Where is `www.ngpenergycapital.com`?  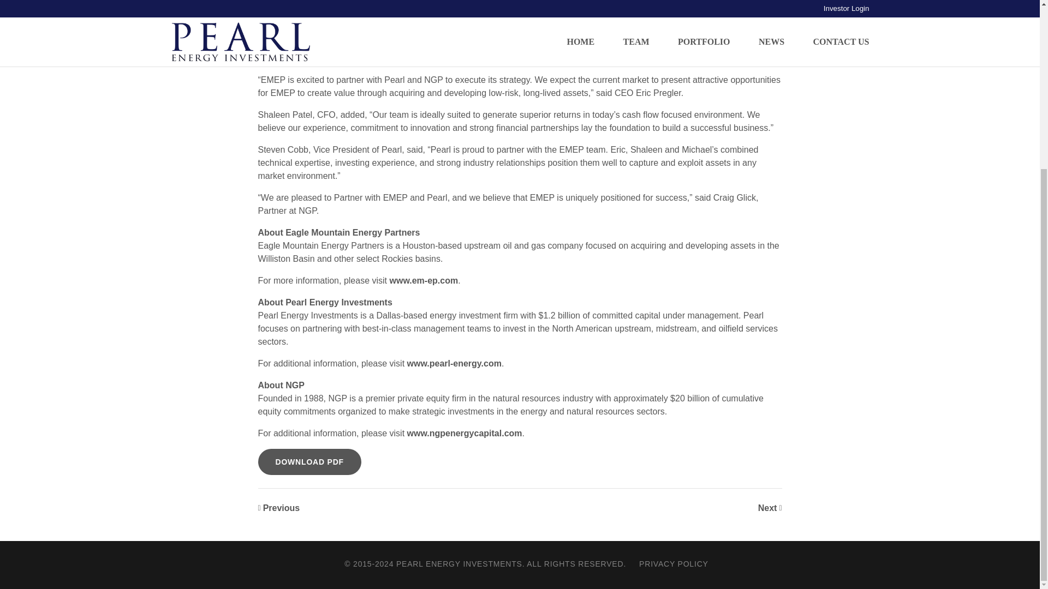 www.ngpenergycapital.com is located at coordinates (465, 433).